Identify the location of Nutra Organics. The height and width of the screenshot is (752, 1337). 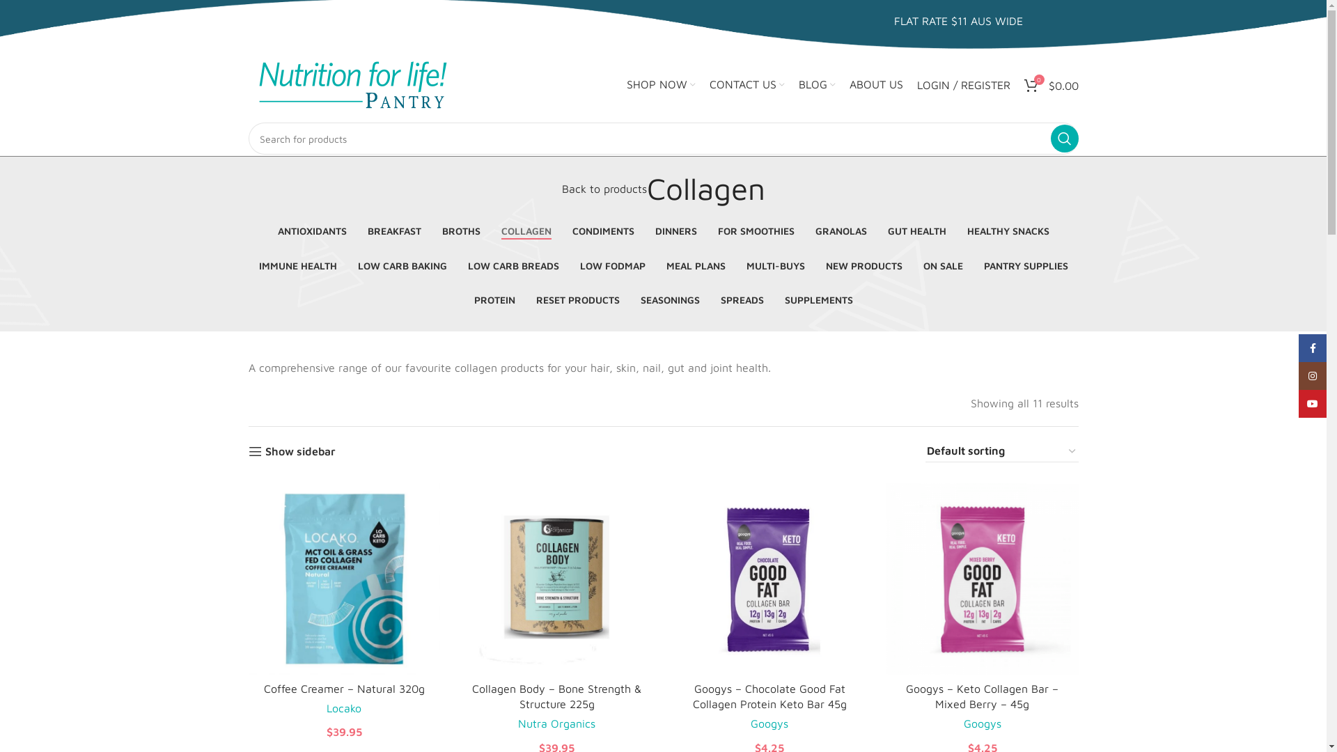
(557, 723).